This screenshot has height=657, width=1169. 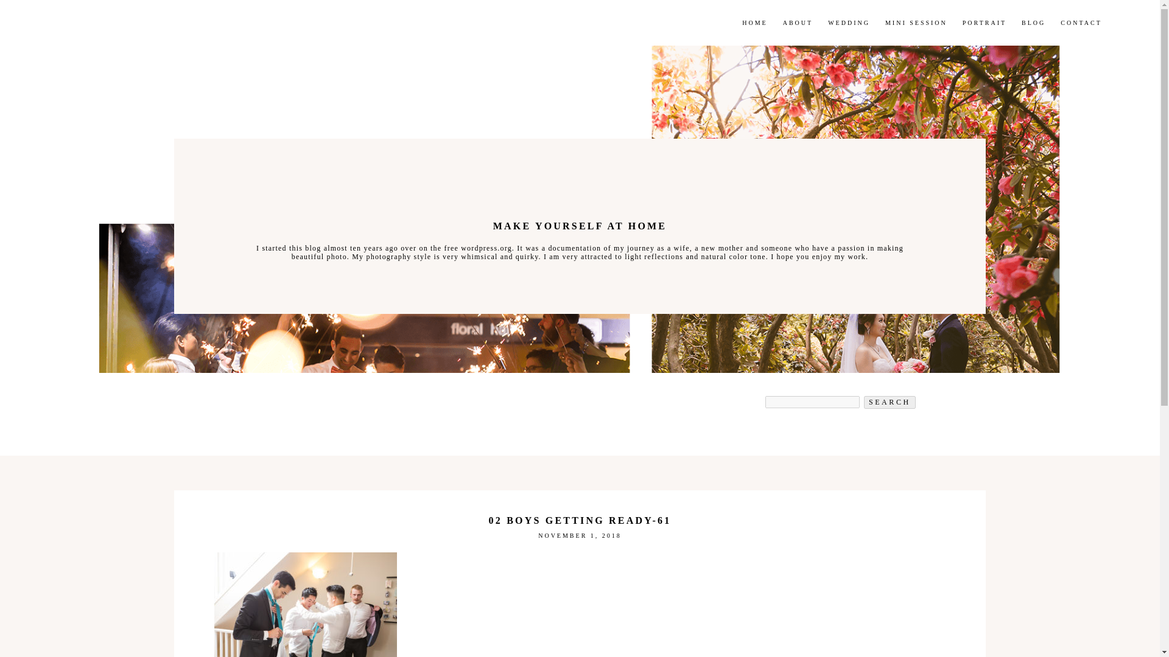 I want to click on Search, so click(x=1080, y=23).